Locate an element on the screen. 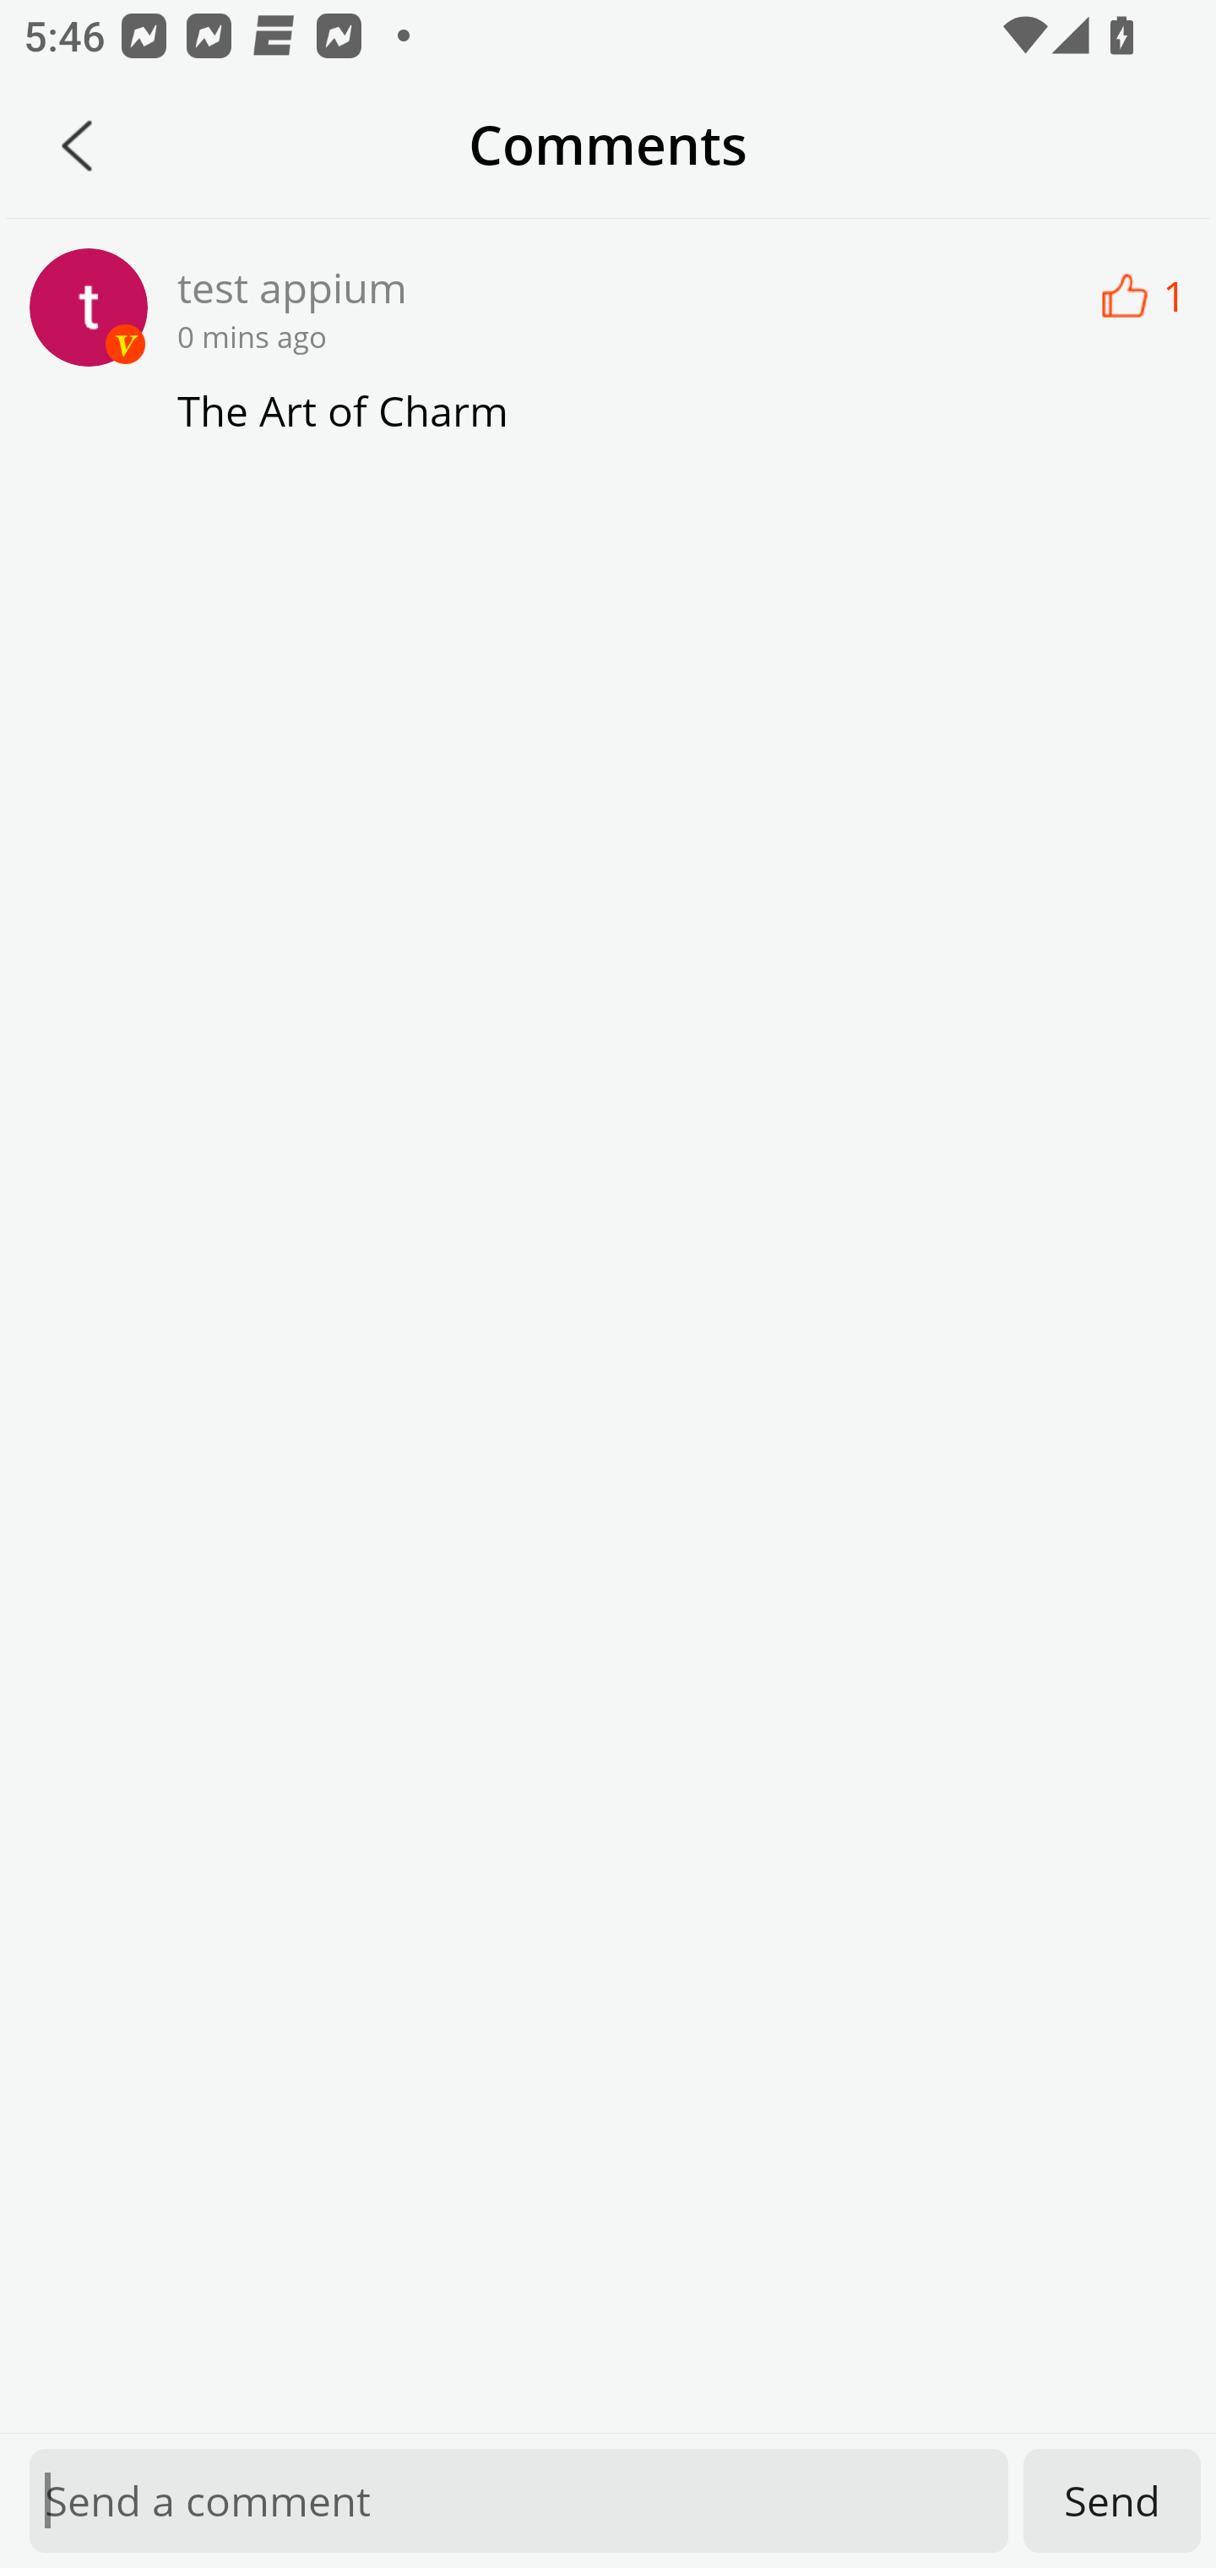 This screenshot has width=1216, height=2568. Back is located at coordinates (77, 145).